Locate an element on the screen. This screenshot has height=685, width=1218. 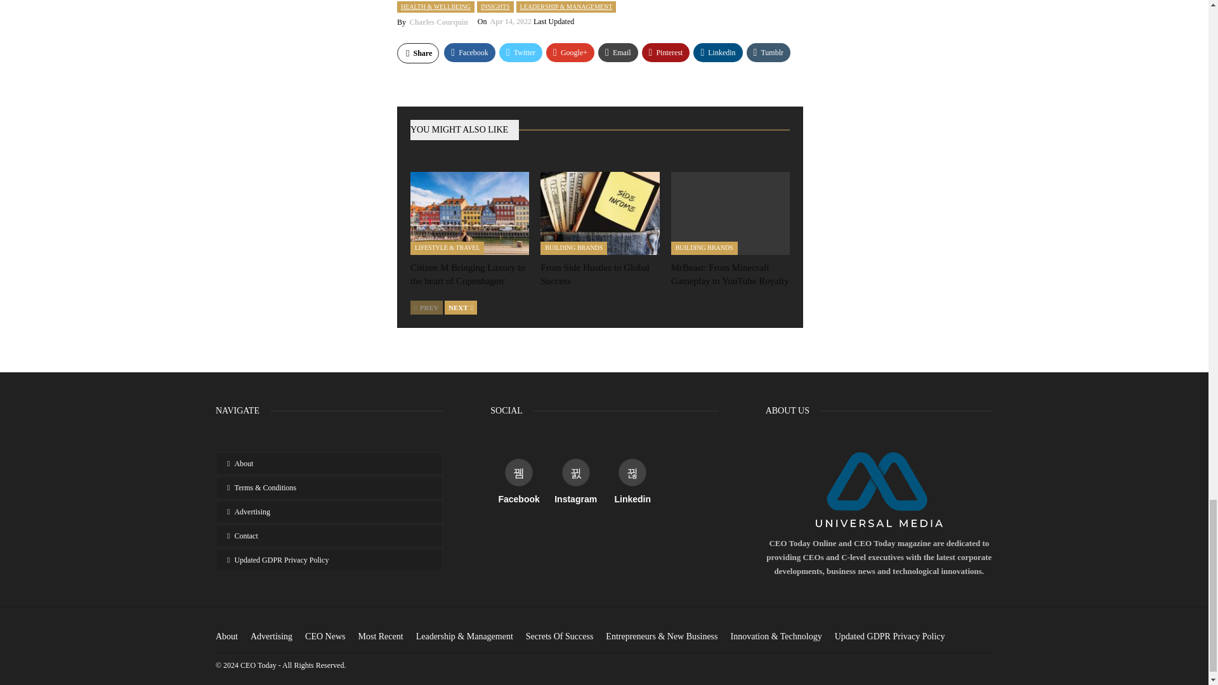
Citizen M Bringing Luxury to the heart of Copenhagen is located at coordinates (468, 274).